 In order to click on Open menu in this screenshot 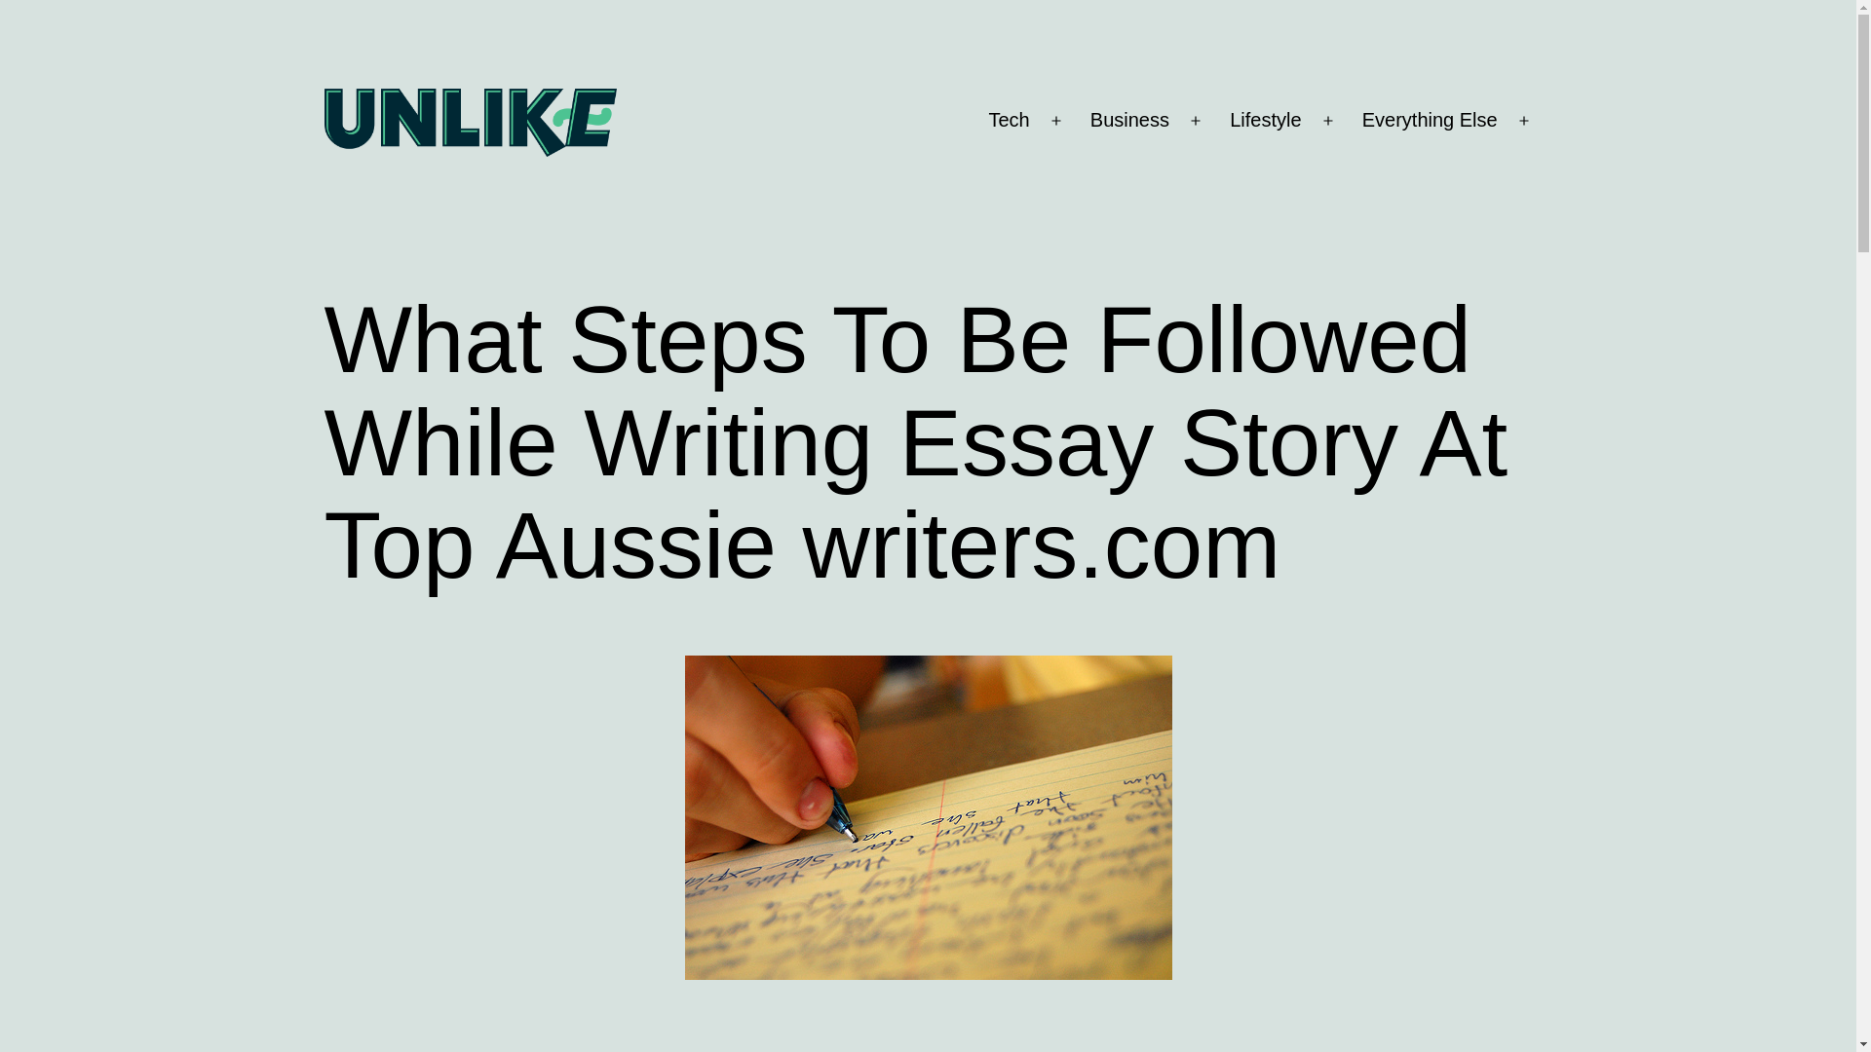, I will do `click(1523, 121)`.